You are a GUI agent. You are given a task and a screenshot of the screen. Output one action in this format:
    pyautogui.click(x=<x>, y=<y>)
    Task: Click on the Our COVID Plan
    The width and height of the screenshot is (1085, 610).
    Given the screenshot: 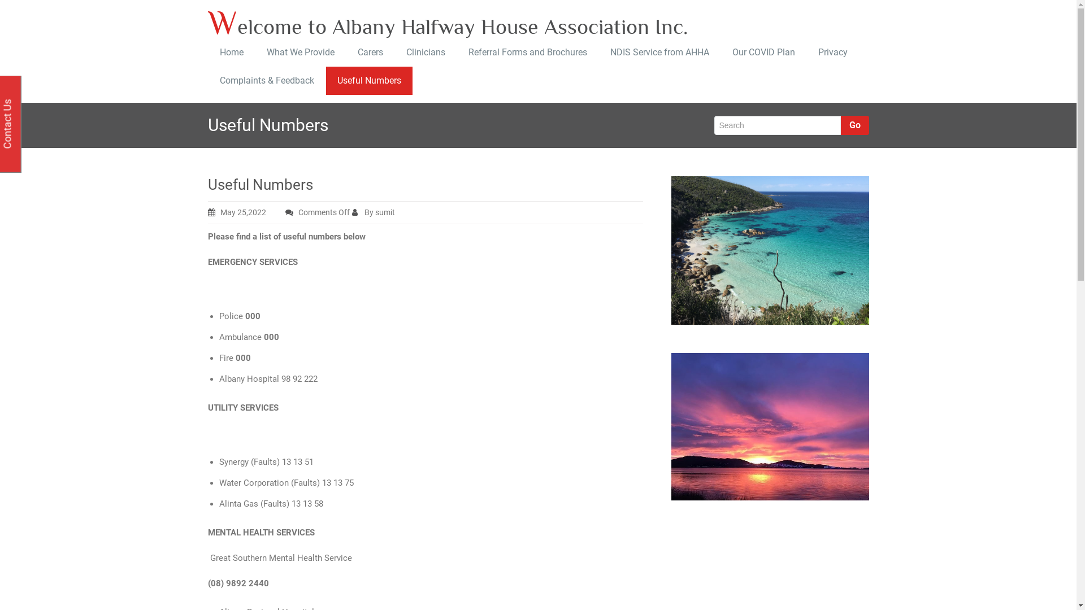 What is the action you would take?
    pyautogui.click(x=763, y=53)
    